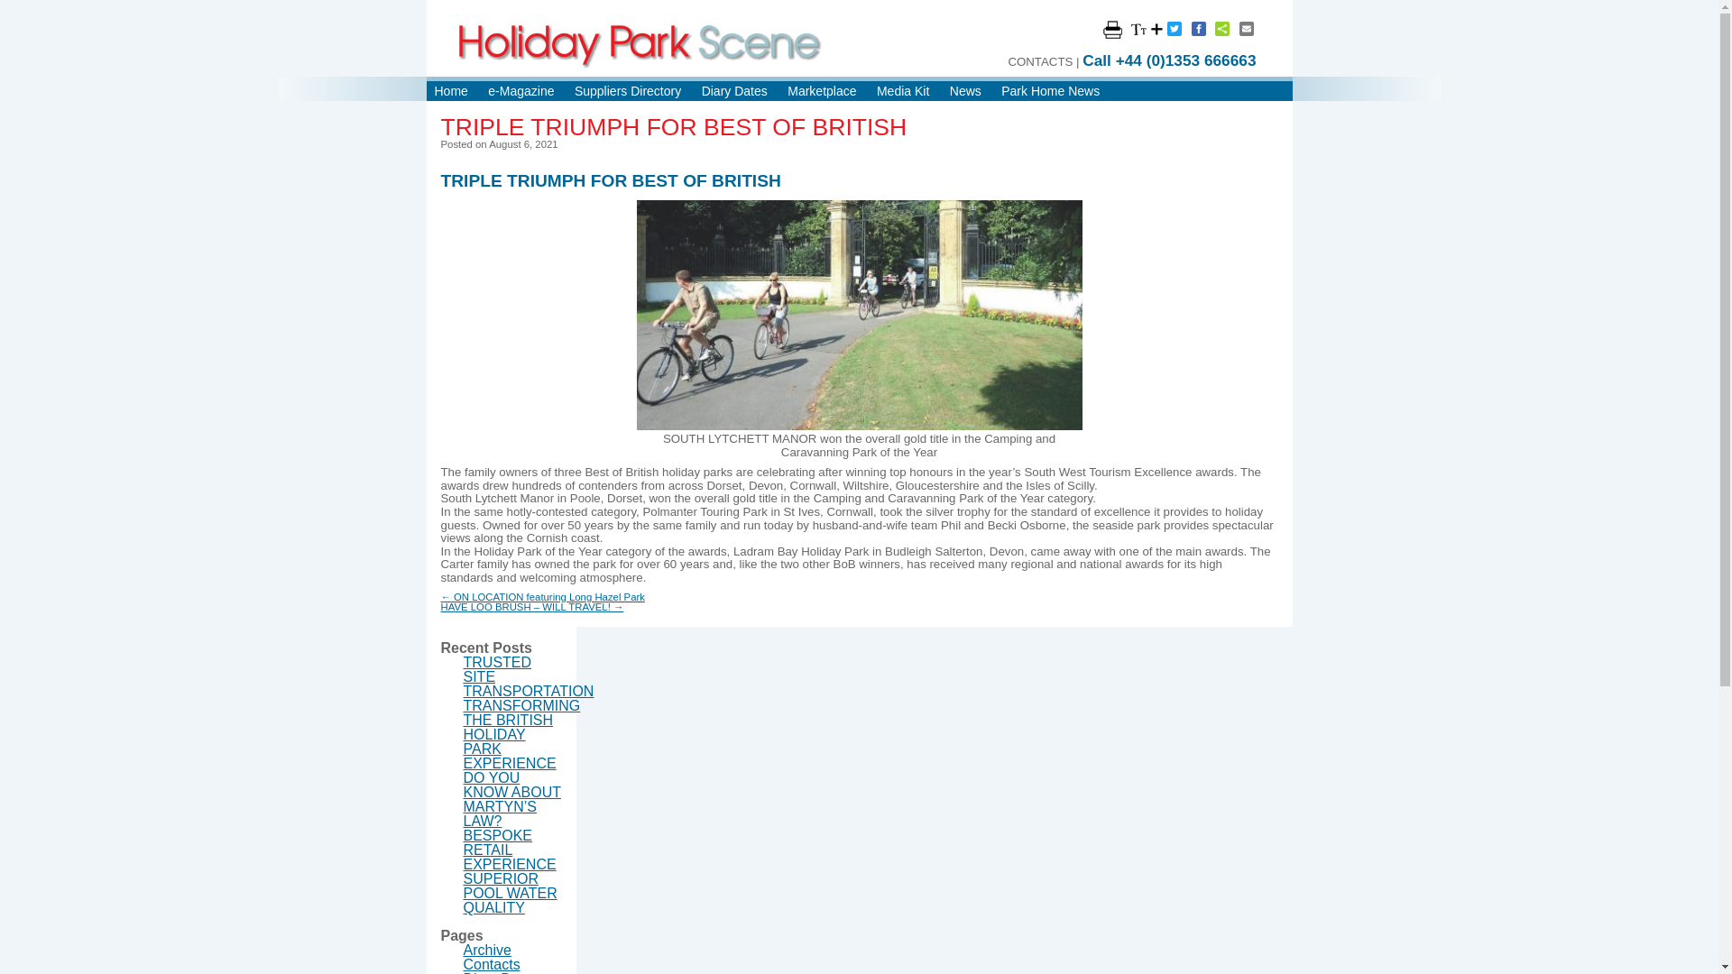 This screenshot has width=1732, height=974. I want to click on CONTACTS, so click(1039, 61).